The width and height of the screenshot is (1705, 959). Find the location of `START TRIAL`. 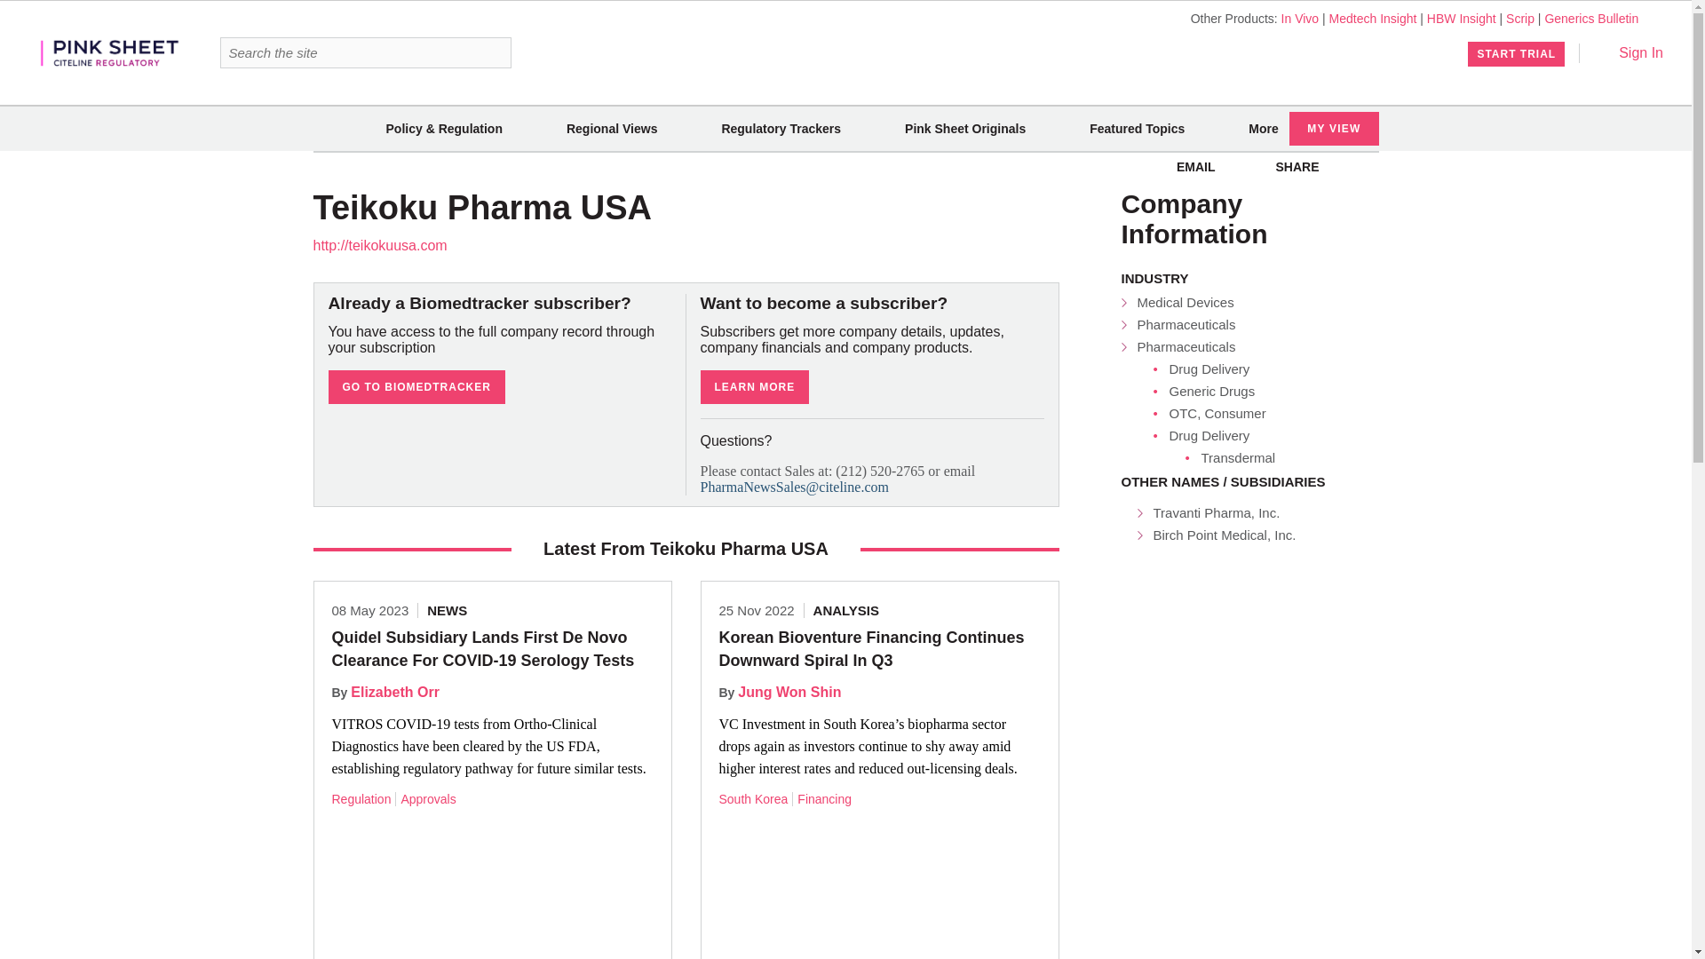

START TRIAL is located at coordinates (1517, 53).